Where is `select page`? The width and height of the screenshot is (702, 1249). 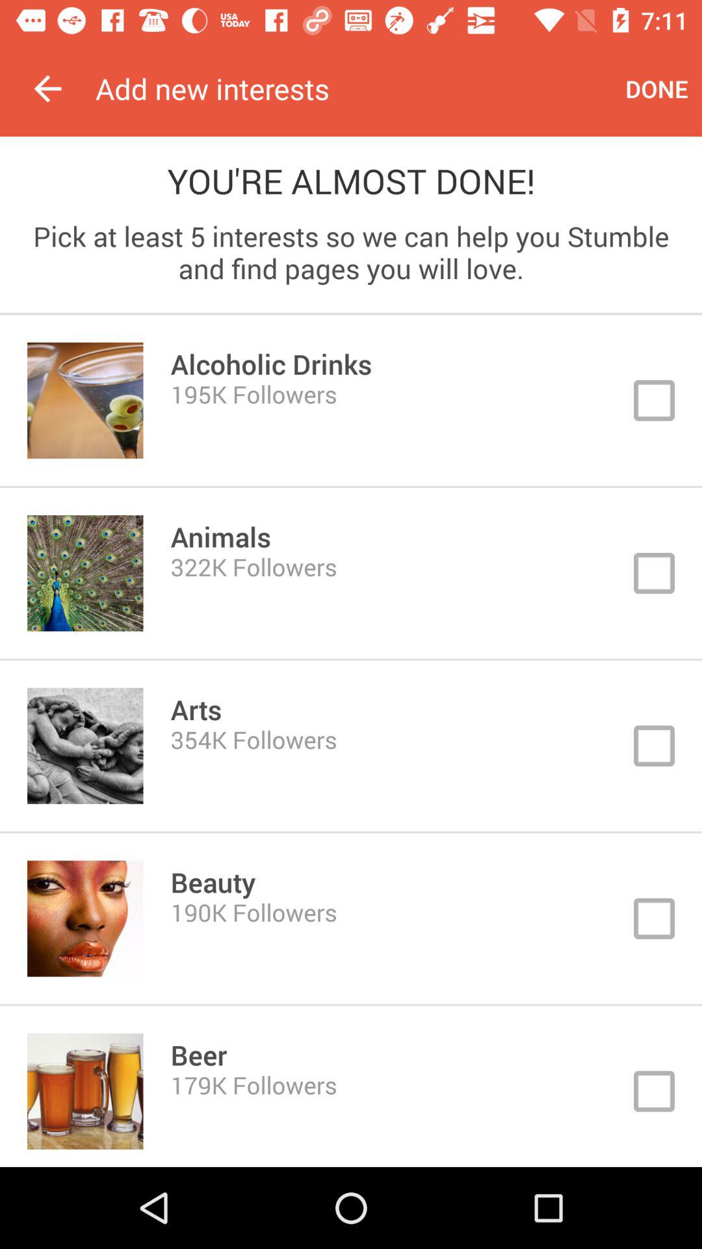
select page is located at coordinates (351, 573).